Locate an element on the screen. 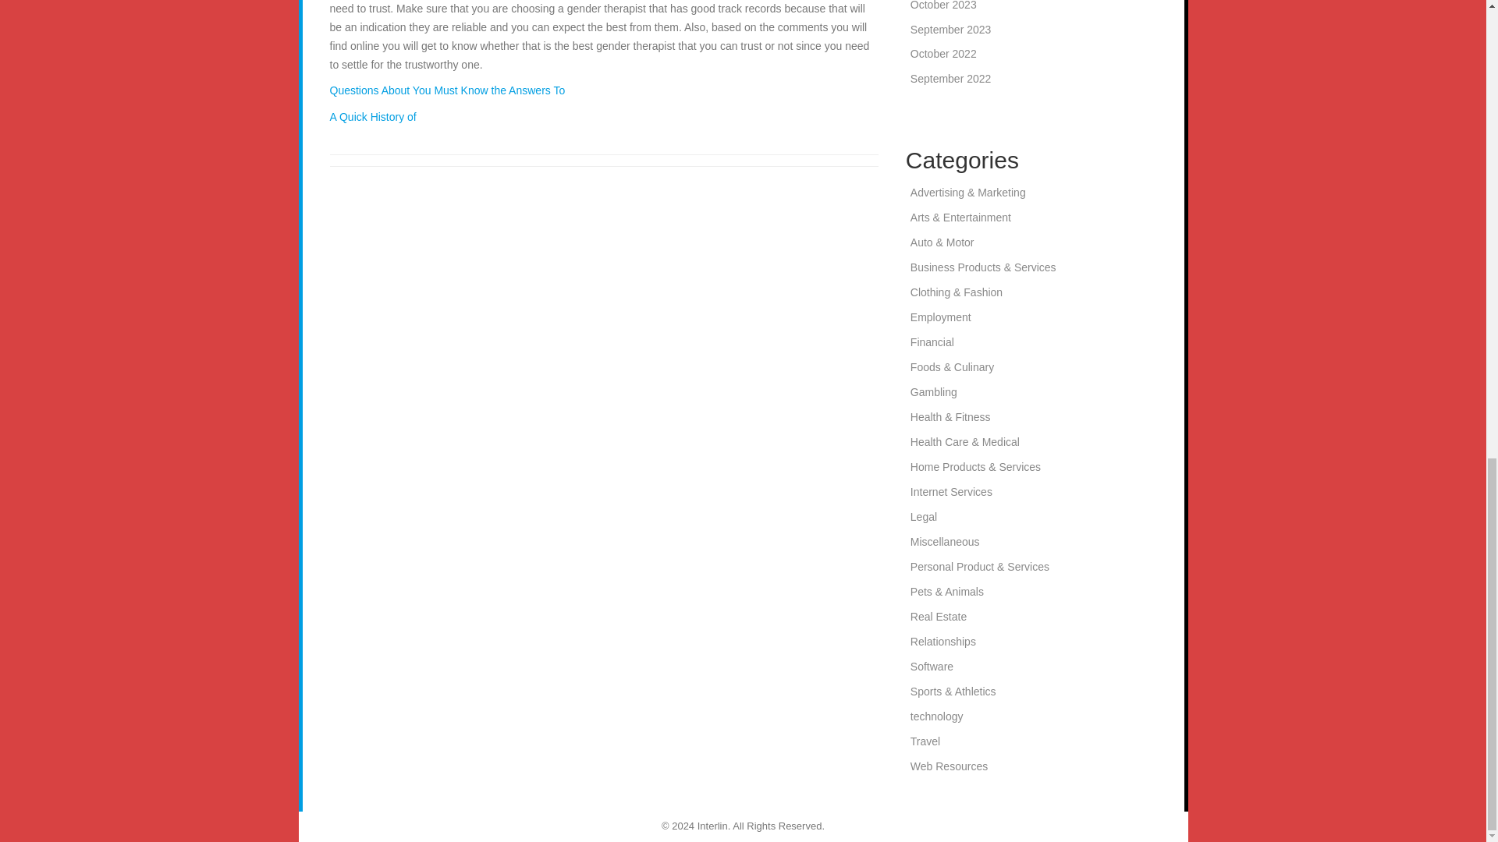 This screenshot has height=842, width=1498. September 2023 is located at coordinates (951, 30).